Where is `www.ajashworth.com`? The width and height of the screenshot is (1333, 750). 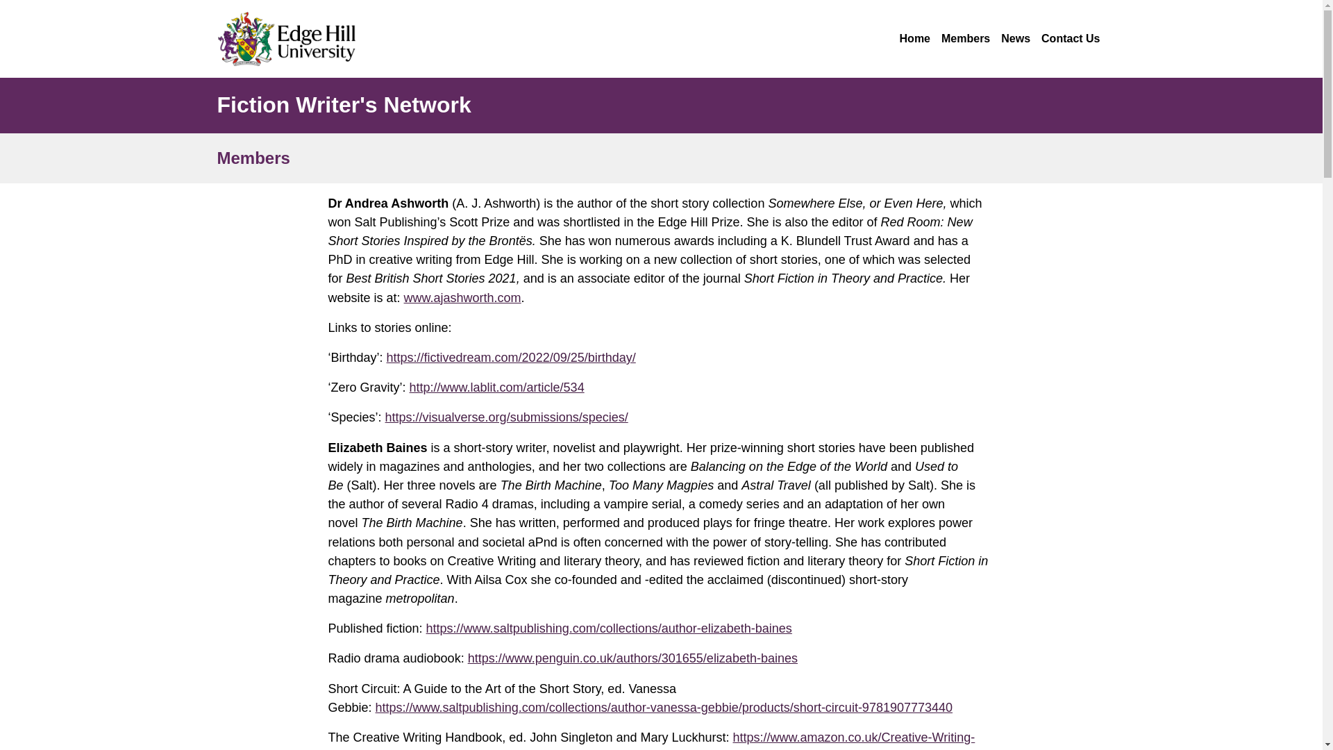
www.ajashworth.com is located at coordinates (462, 297).